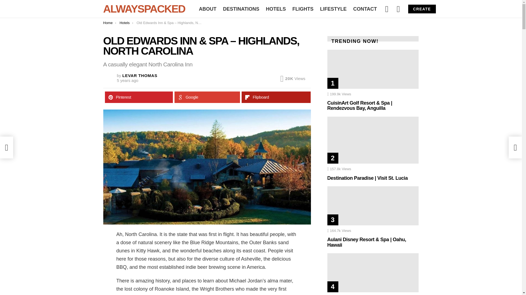  Describe the element at coordinates (139, 97) in the screenshot. I see `Pinterest` at that location.